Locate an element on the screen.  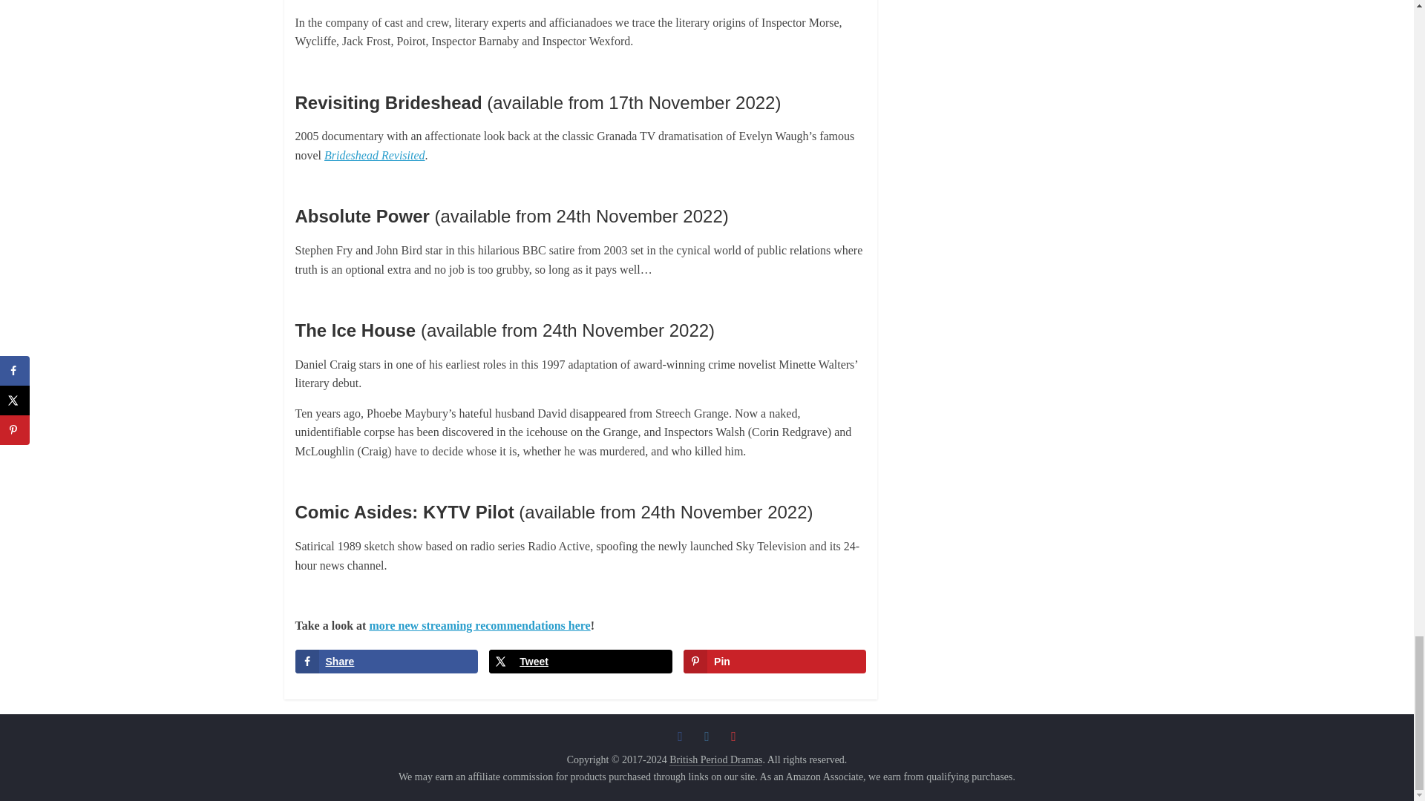
Share is located at coordinates (386, 662).